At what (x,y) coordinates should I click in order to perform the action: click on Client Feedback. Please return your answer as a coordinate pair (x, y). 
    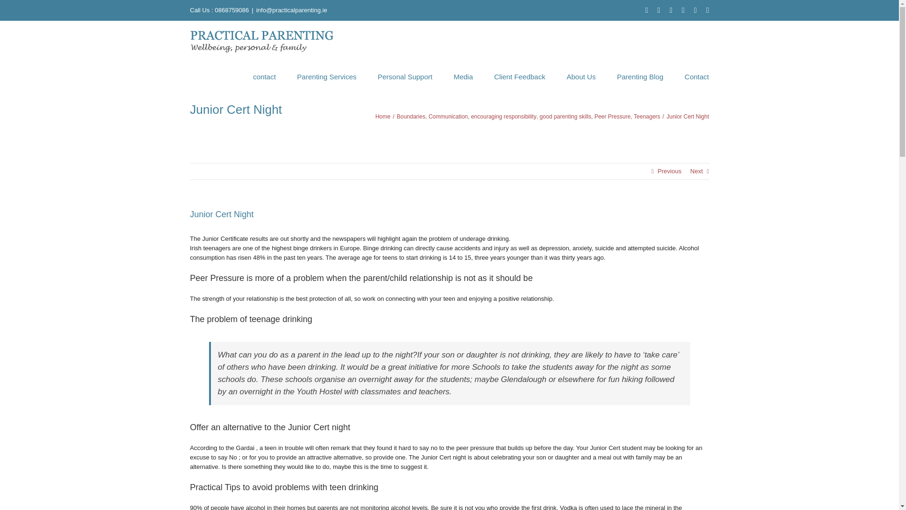
    Looking at the image, I should click on (519, 76).